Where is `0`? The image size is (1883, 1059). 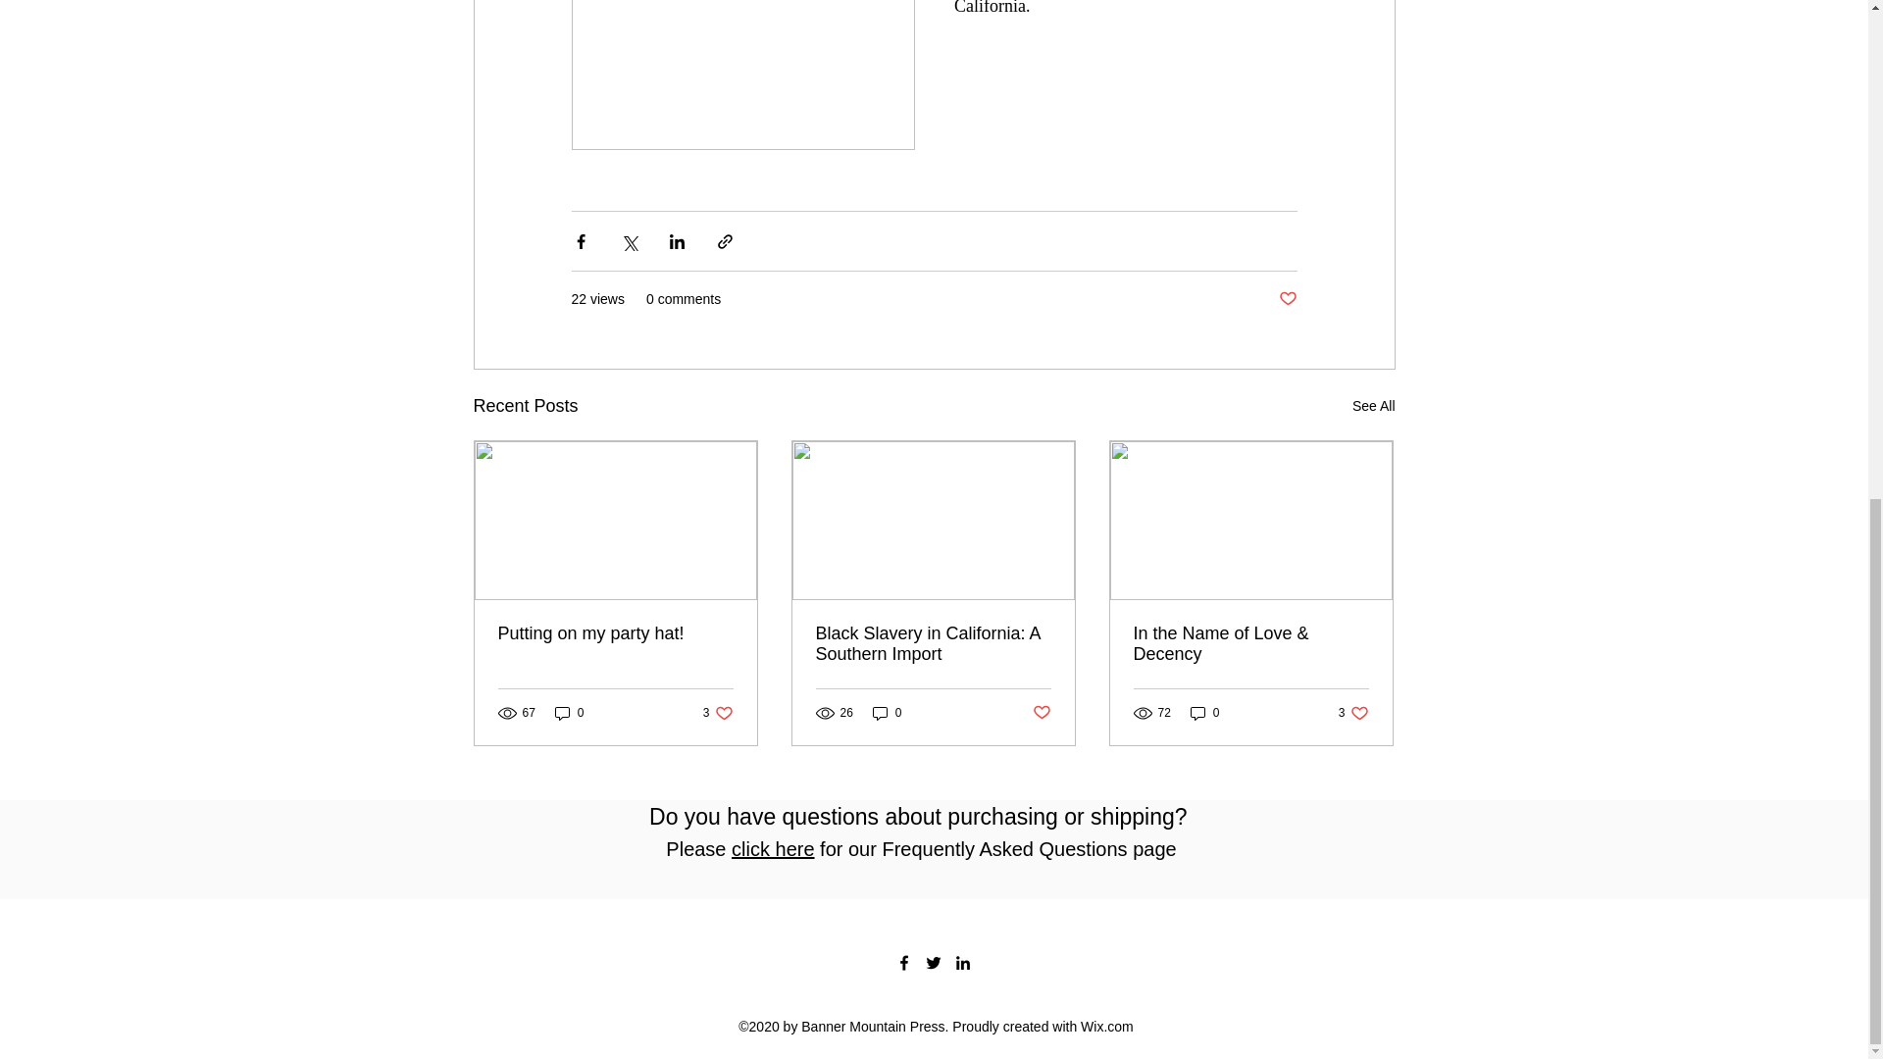
0 is located at coordinates (1287, 299).